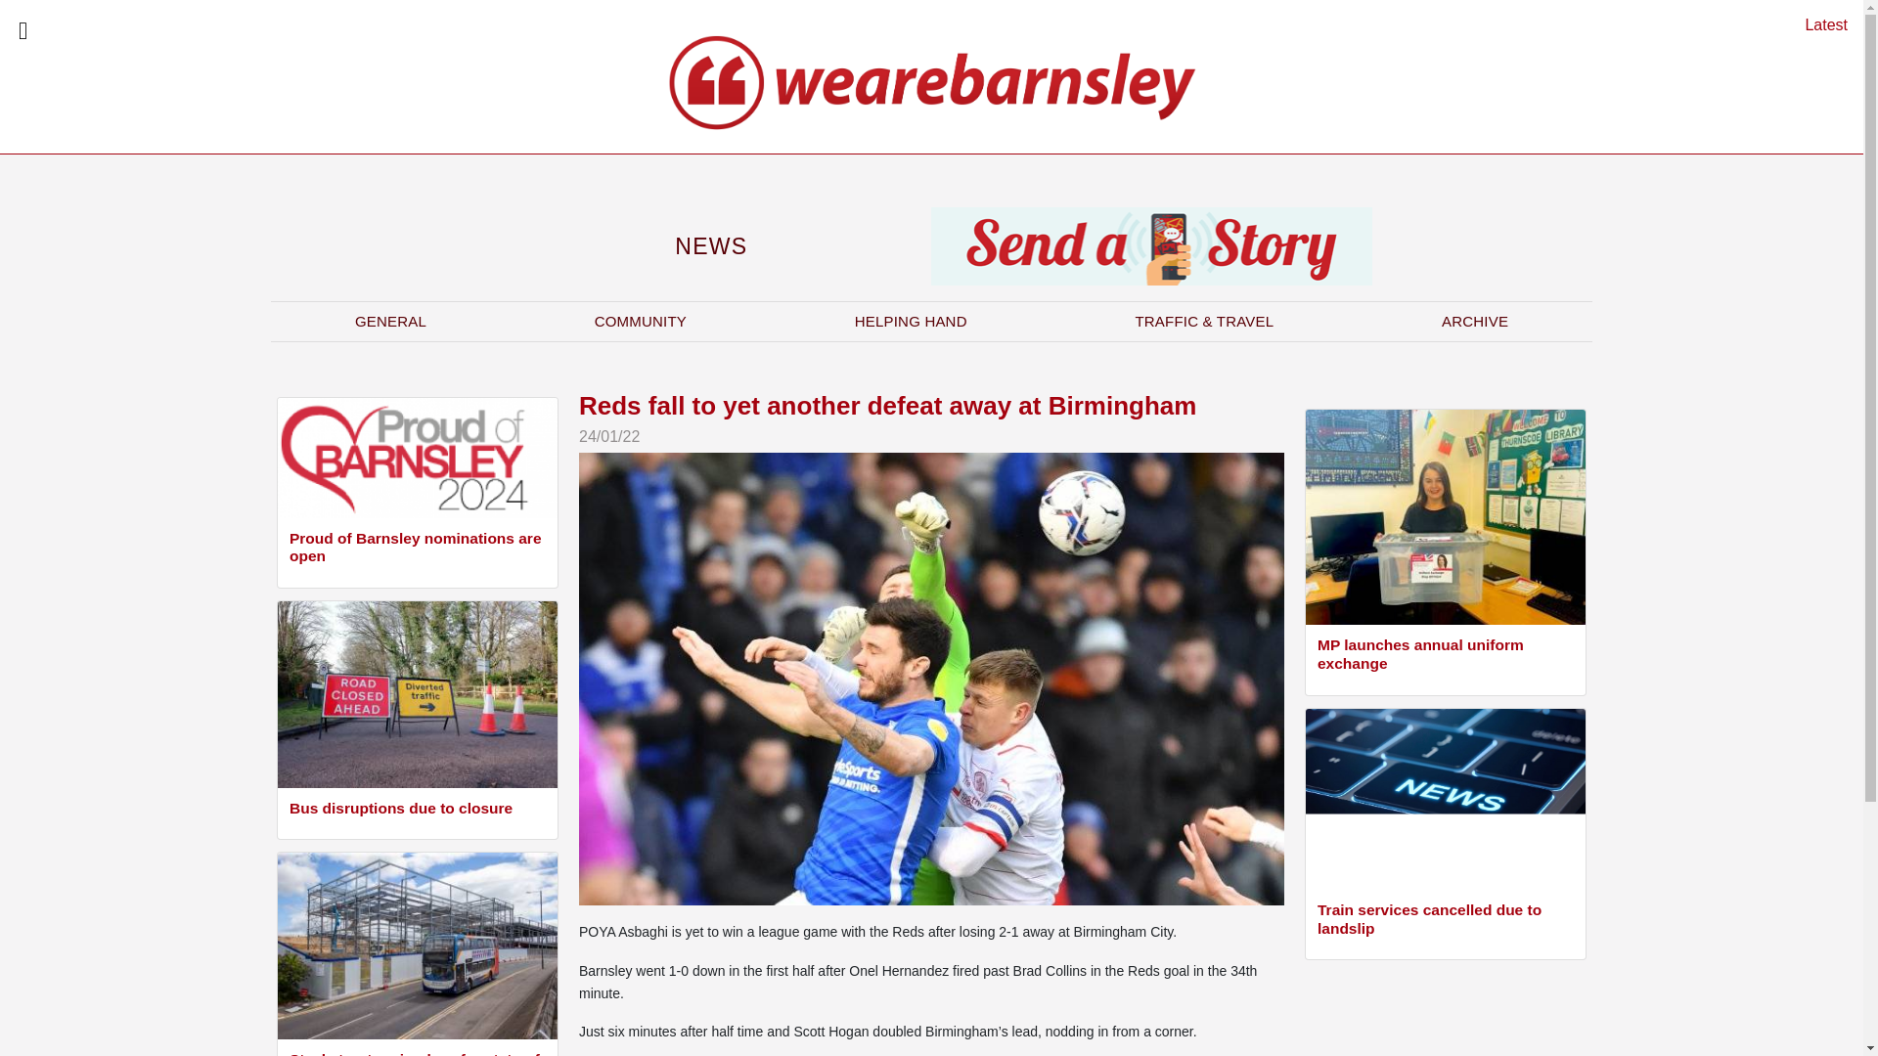 This screenshot has width=1878, height=1056. What do you see at coordinates (1446, 657) in the screenshot?
I see `MP launches annual uniform exchange` at bounding box center [1446, 657].